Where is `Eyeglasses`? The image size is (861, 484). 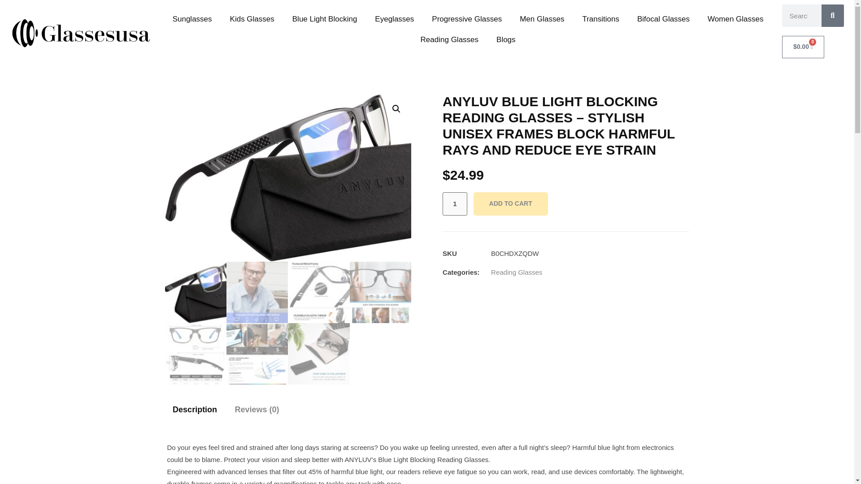 Eyeglasses is located at coordinates (394, 19).